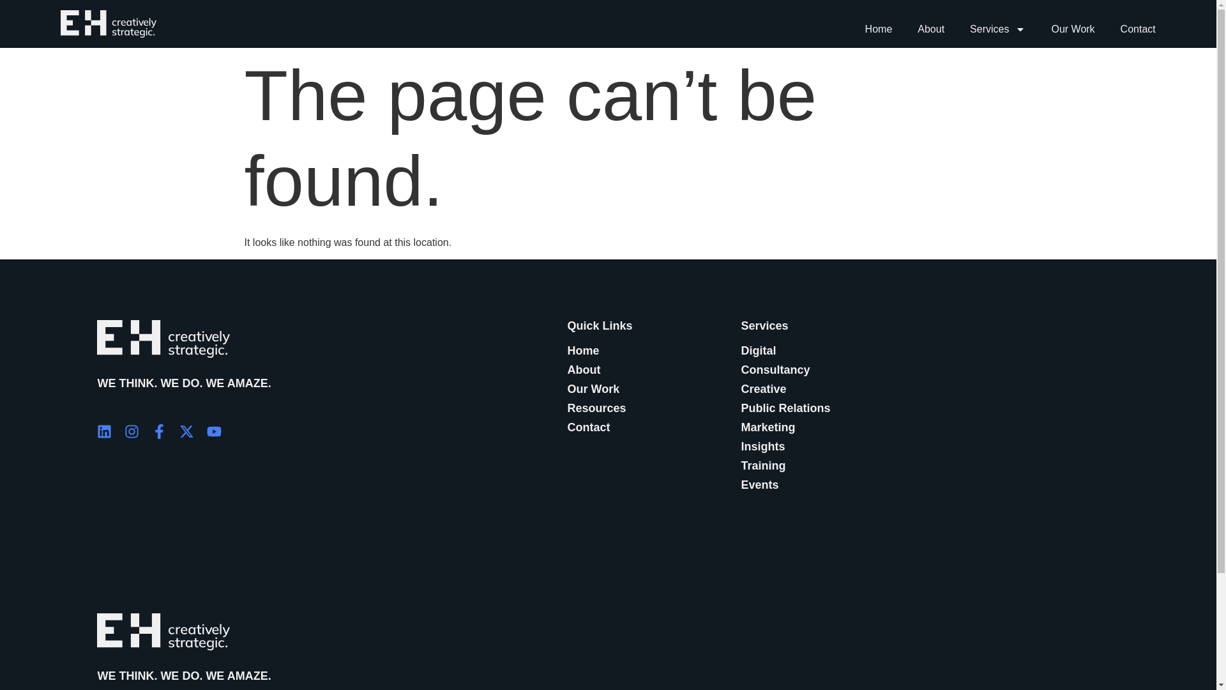  I want to click on Contact, so click(1138, 29).